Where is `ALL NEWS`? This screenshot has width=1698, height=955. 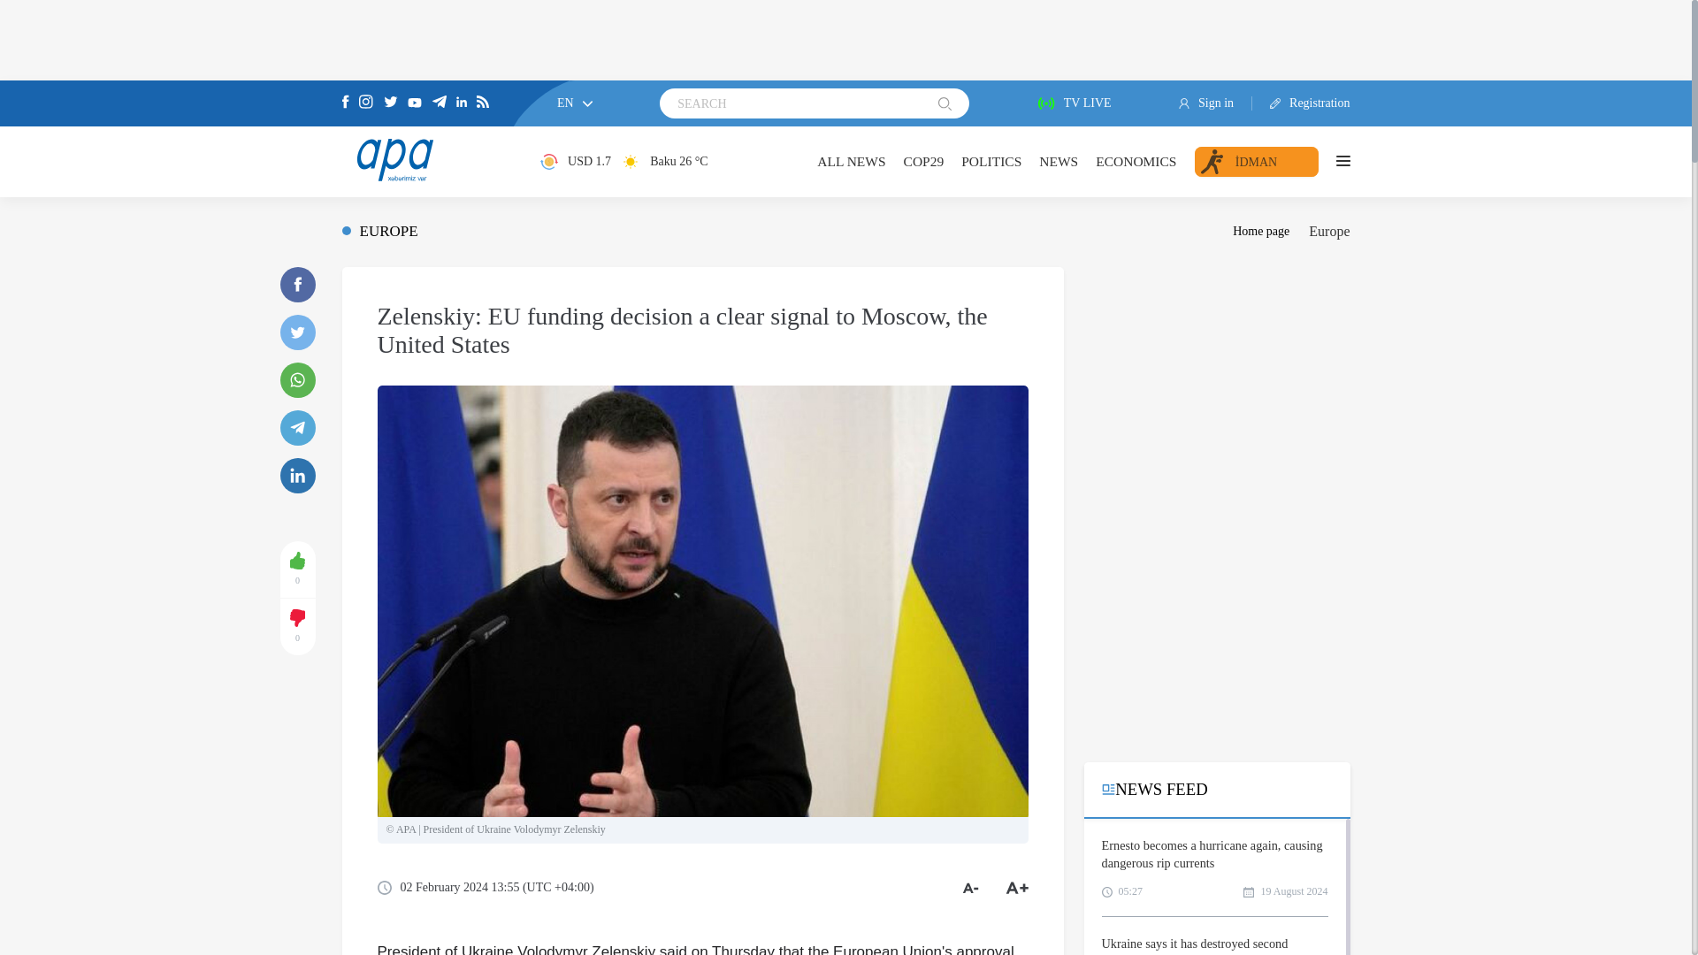
ALL NEWS is located at coordinates (851, 161).